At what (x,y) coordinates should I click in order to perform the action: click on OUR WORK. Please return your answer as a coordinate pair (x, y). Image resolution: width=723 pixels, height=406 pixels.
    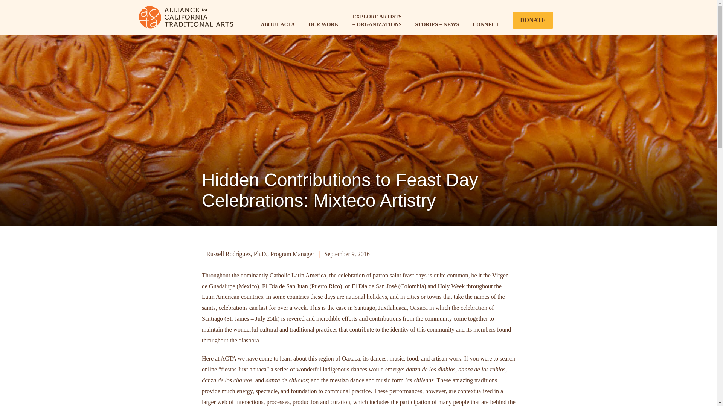
    Looking at the image, I should click on (323, 25).